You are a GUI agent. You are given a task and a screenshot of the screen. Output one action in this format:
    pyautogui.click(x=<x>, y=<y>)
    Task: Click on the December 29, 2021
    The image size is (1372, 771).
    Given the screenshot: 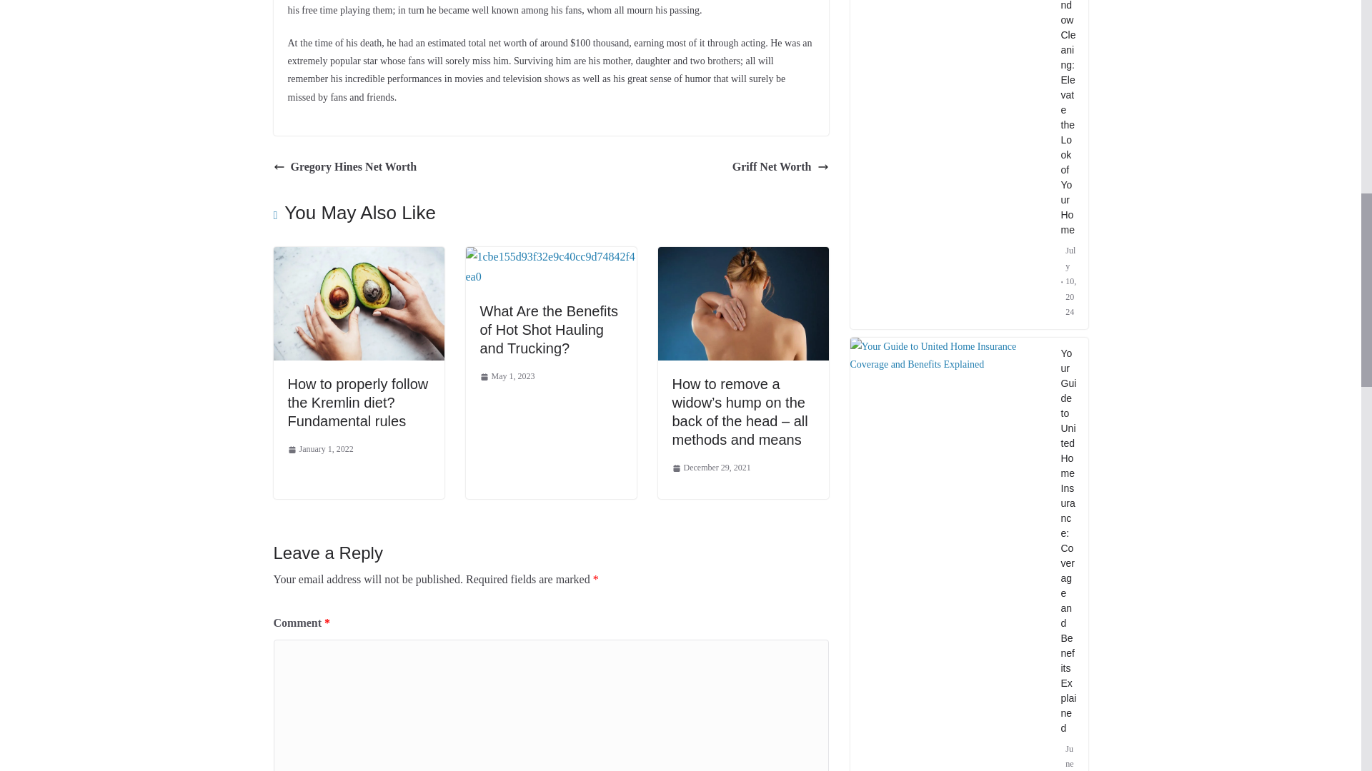 What is the action you would take?
    pyautogui.click(x=711, y=468)
    